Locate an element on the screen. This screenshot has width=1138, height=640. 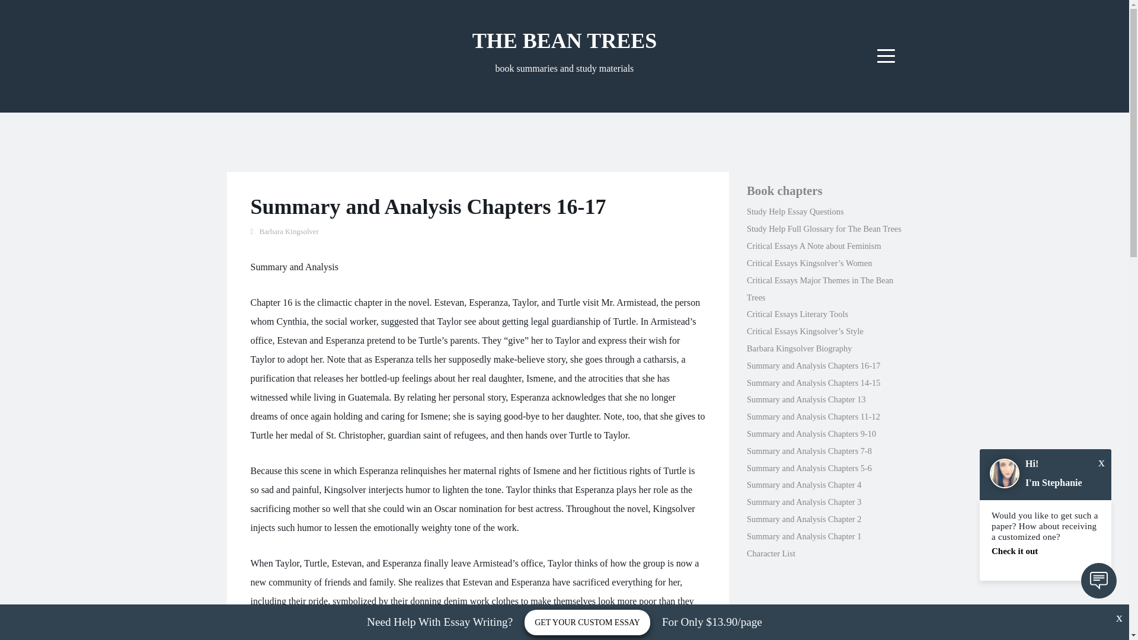
Study Help Essay Questions is located at coordinates (795, 211).